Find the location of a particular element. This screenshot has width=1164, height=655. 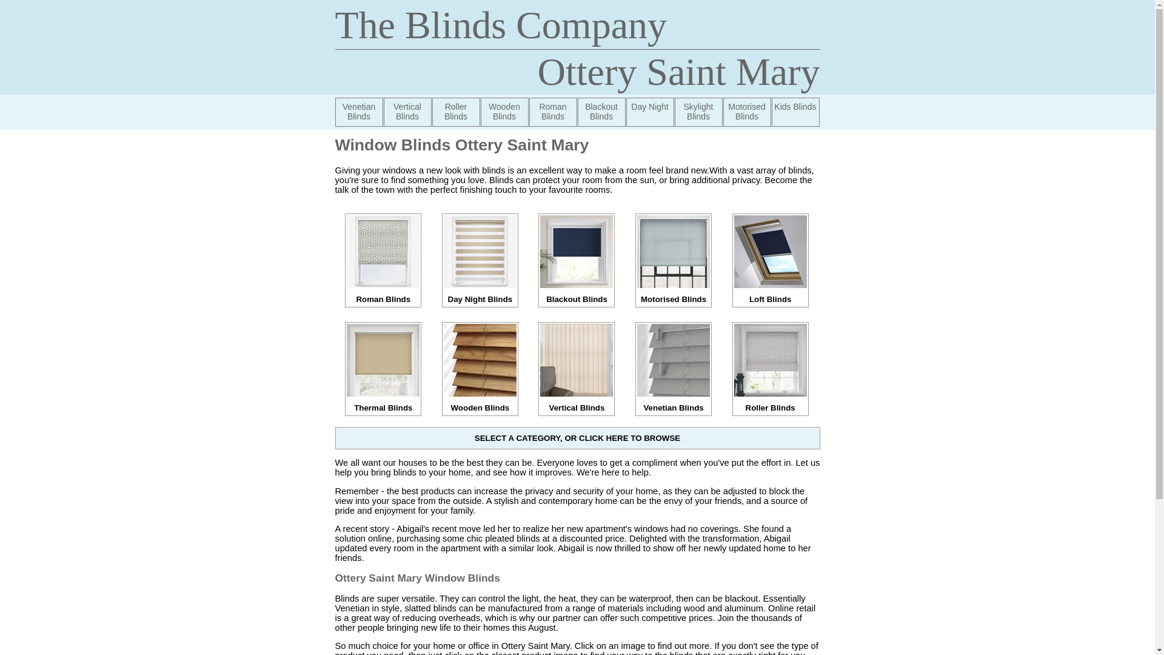

Vertical Blinds is located at coordinates (406, 112).